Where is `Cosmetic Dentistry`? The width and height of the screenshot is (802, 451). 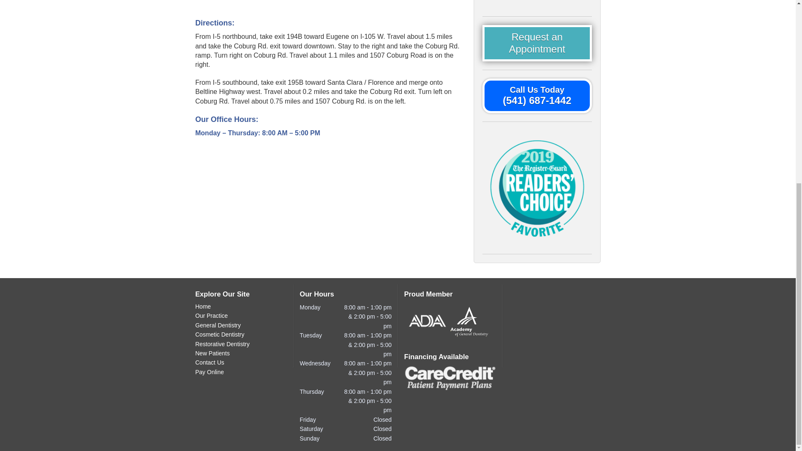
Cosmetic Dentistry is located at coordinates (241, 335).